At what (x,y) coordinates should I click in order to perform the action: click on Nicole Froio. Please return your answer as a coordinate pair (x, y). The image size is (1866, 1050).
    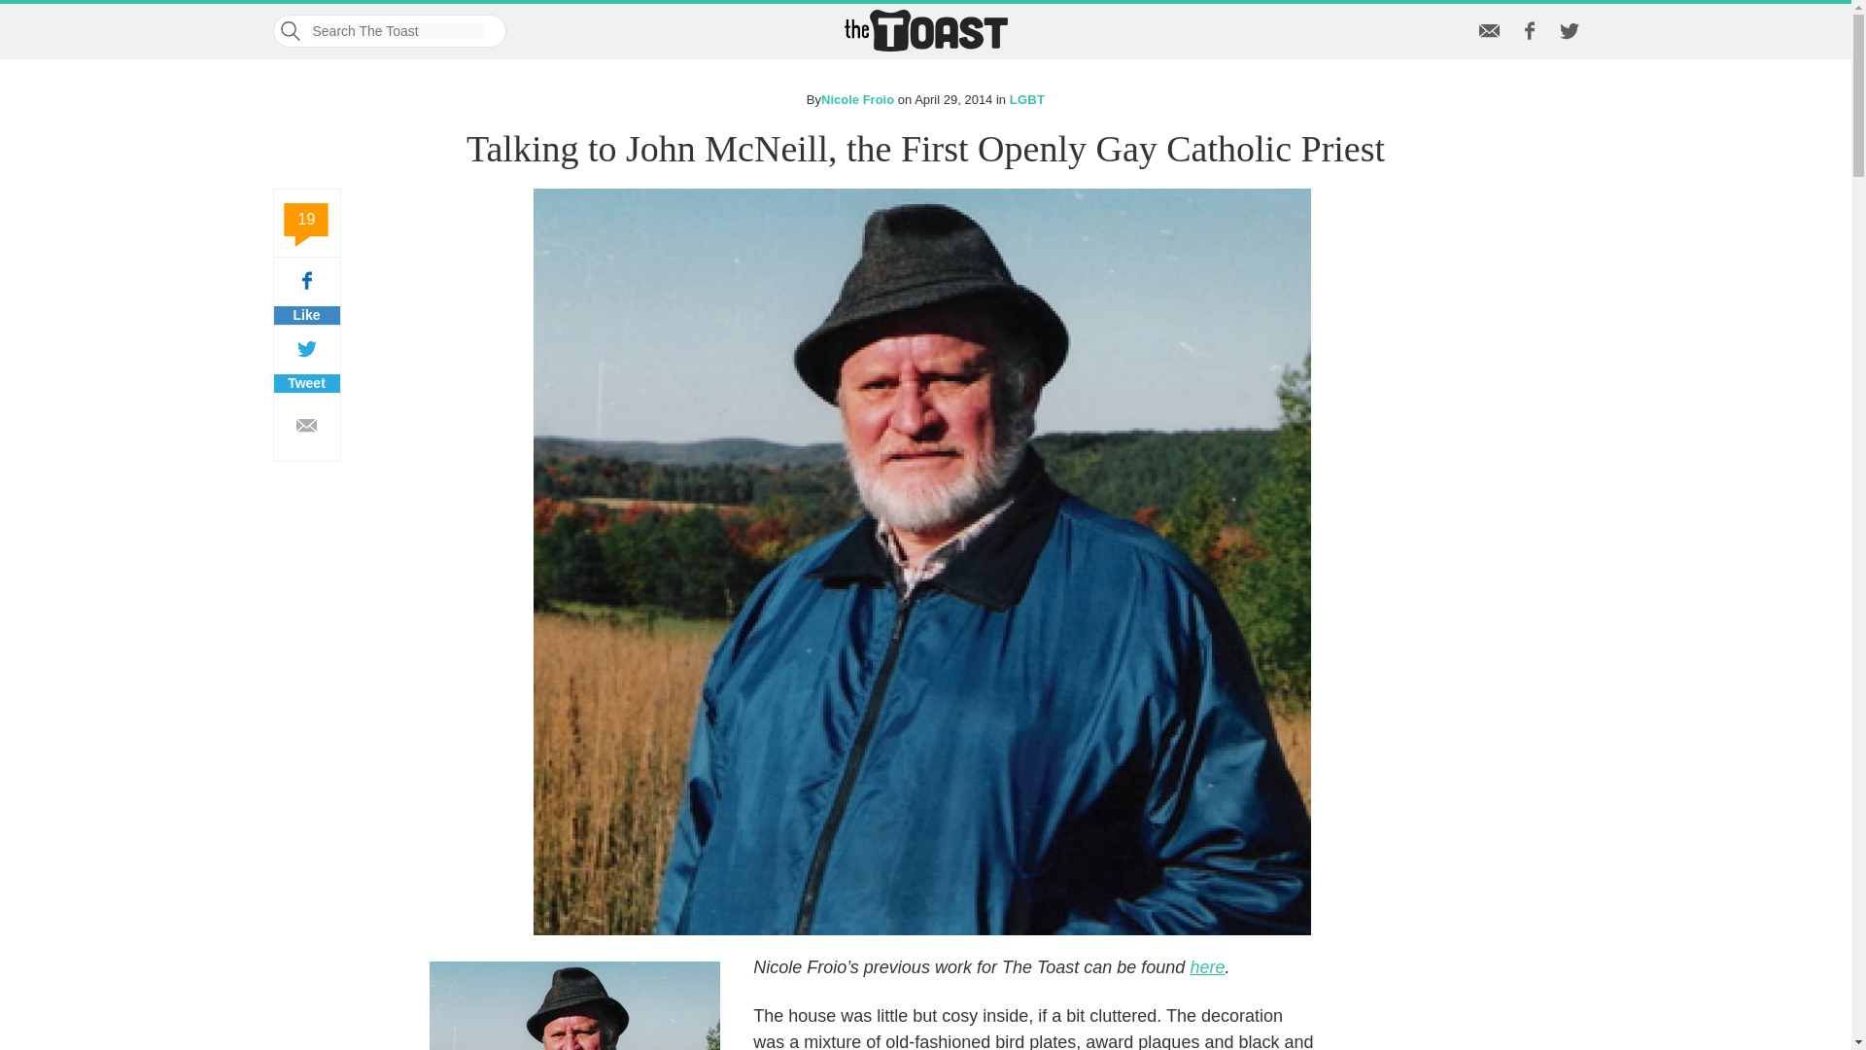
    Looking at the image, I should click on (1489, 34).